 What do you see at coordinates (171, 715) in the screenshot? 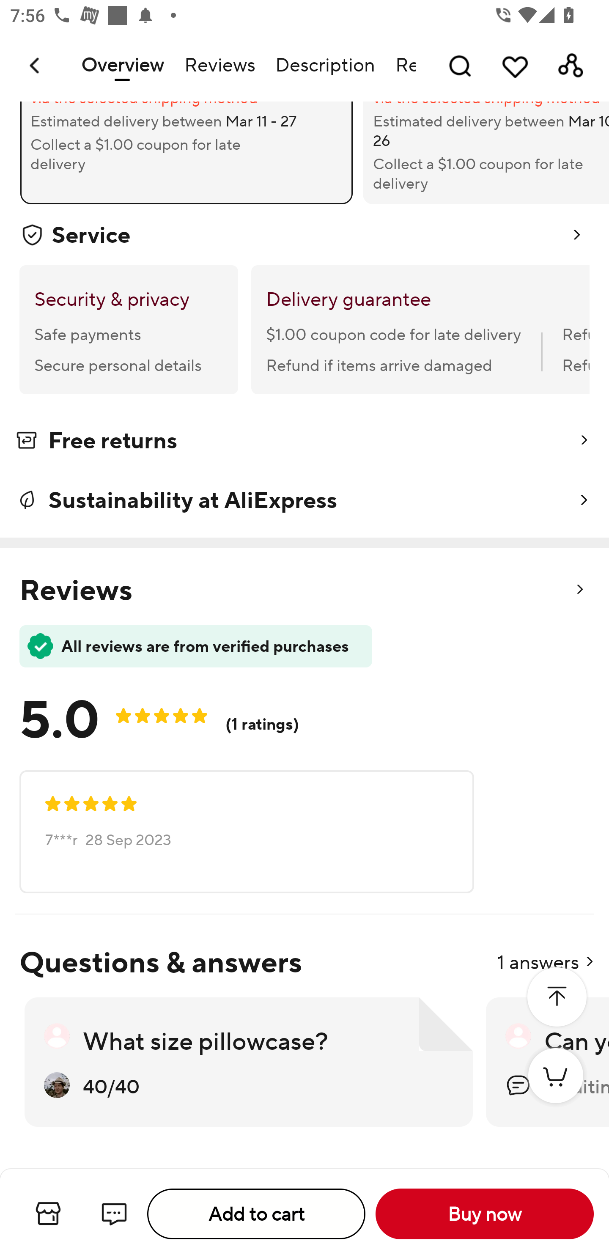
I see `5.0 50.0 (1 ratings)` at bounding box center [171, 715].